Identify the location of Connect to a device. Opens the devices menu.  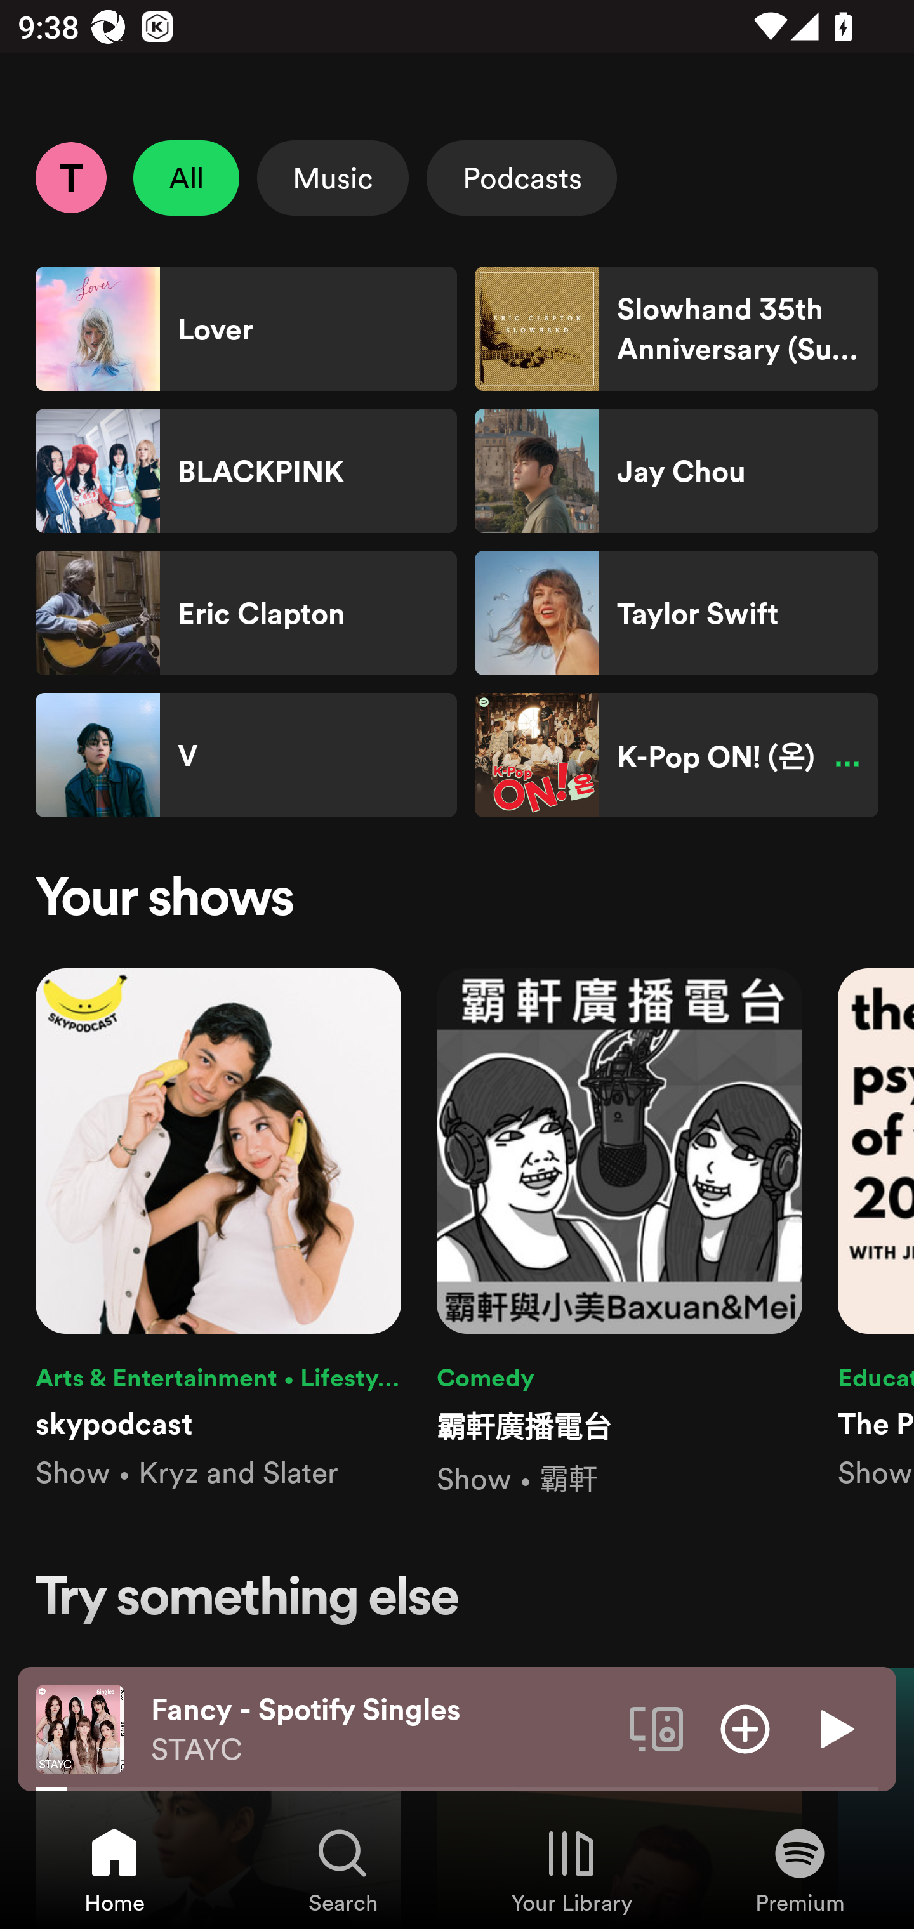
(656, 1728).